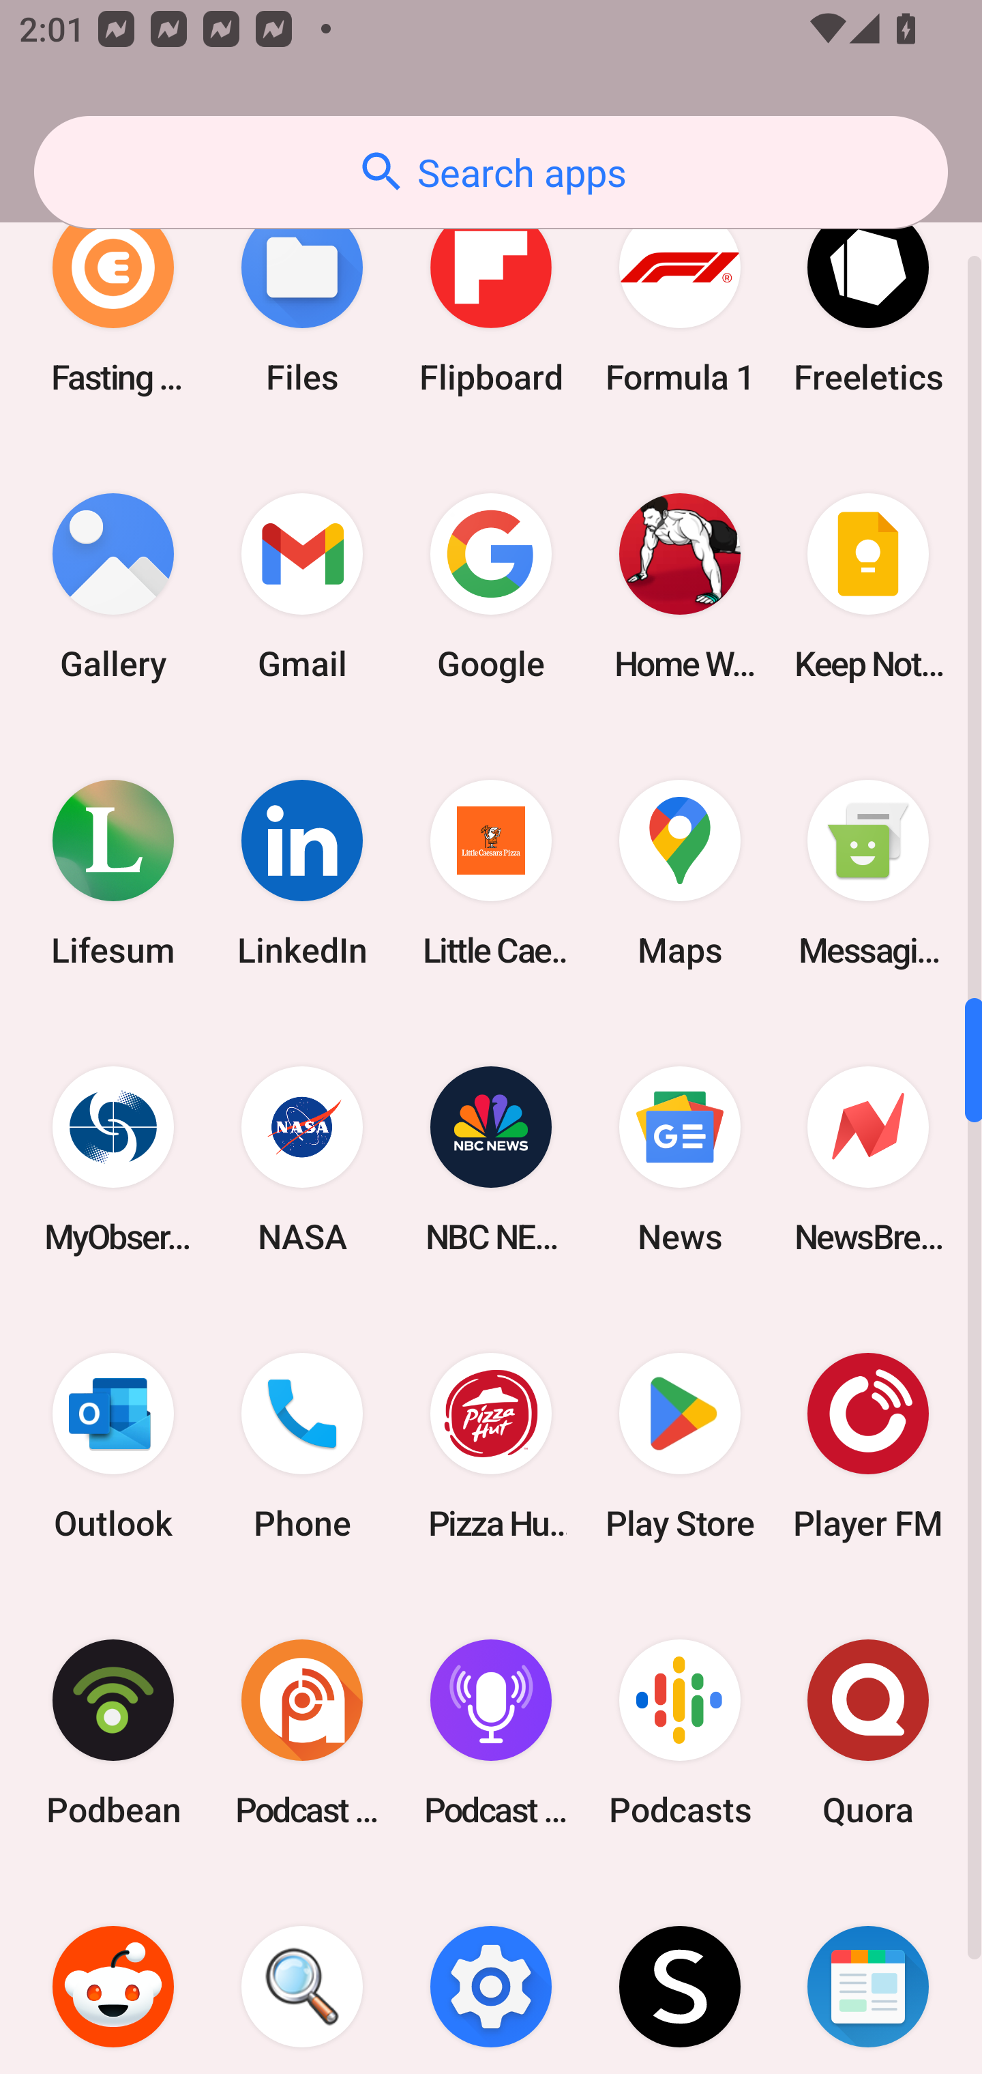 Image resolution: width=982 pixels, height=2074 pixels. I want to click on Home Workout, so click(679, 587).